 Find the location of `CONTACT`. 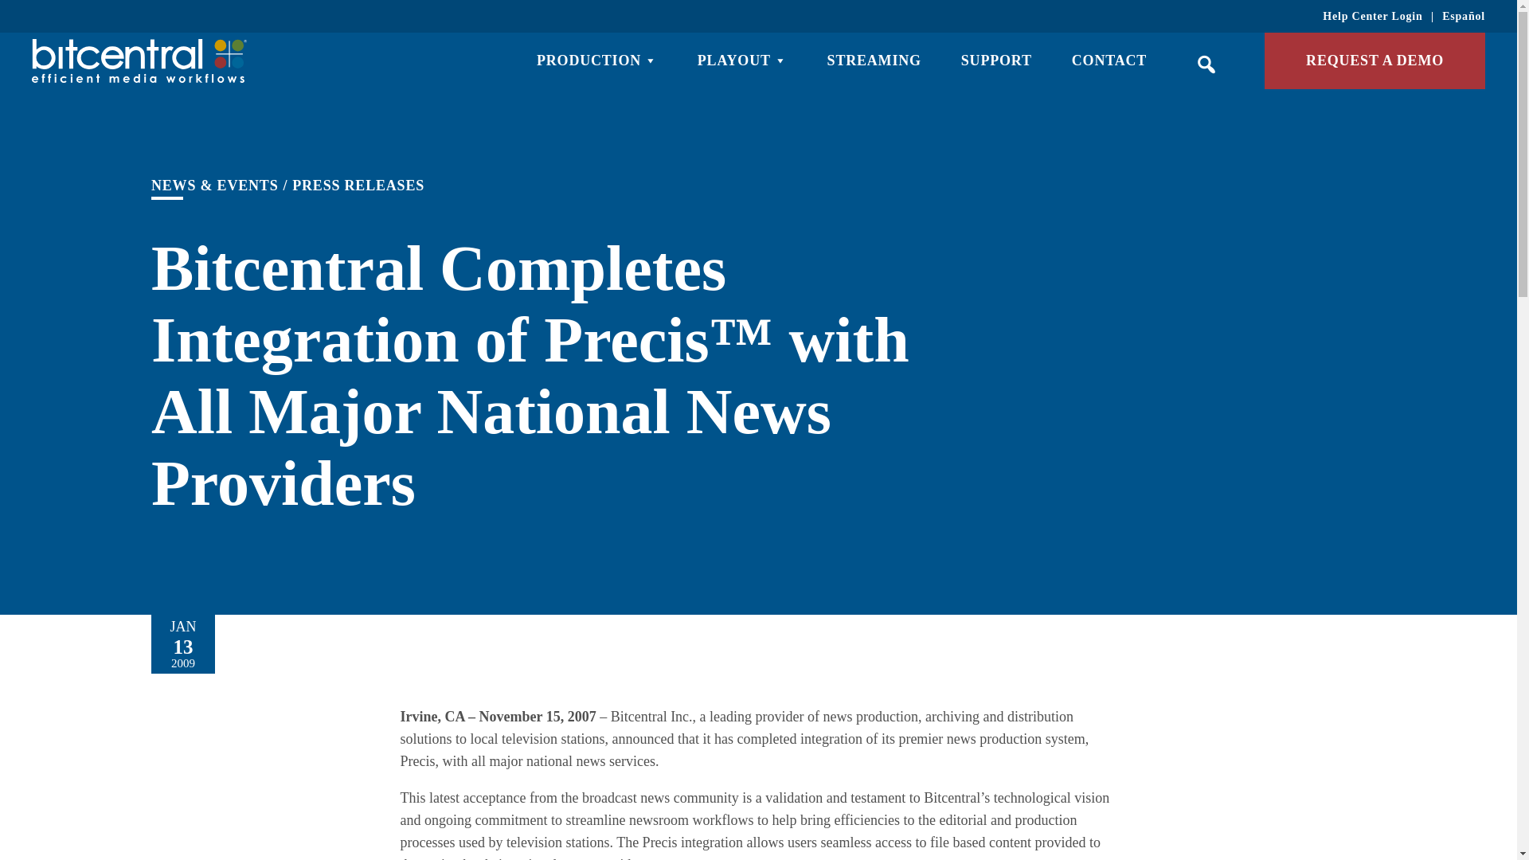

CONTACT is located at coordinates (1109, 61).